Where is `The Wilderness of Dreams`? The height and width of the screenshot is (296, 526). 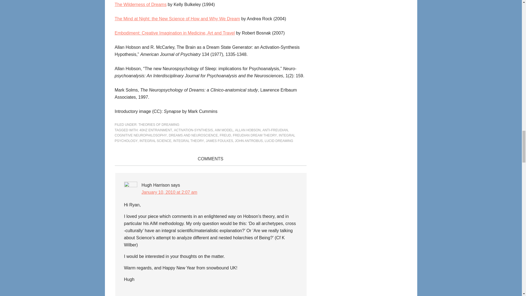 The Wilderness of Dreams is located at coordinates (140, 4).